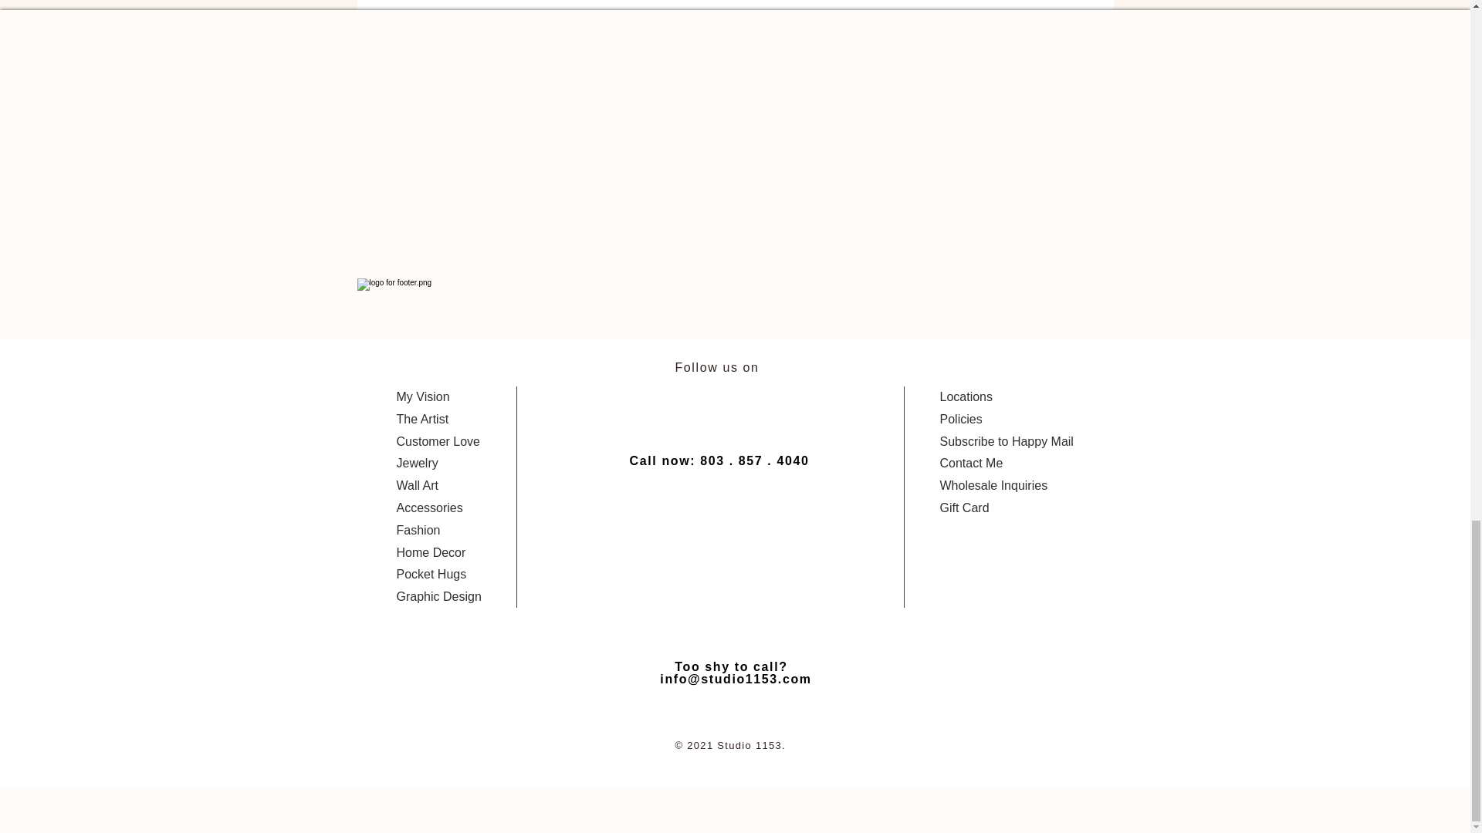 The width and height of the screenshot is (1482, 833). What do you see at coordinates (423, 396) in the screenshot?
I see `My Vision` at bounding box center [423, 396].